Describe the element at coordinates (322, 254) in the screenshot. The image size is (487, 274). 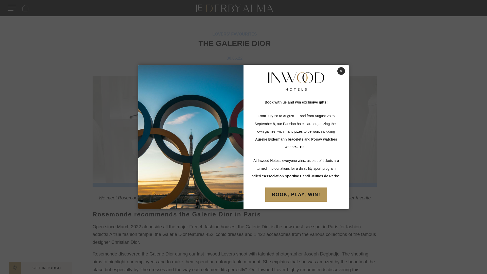
I see `Joseph Degbadjo` at that location.